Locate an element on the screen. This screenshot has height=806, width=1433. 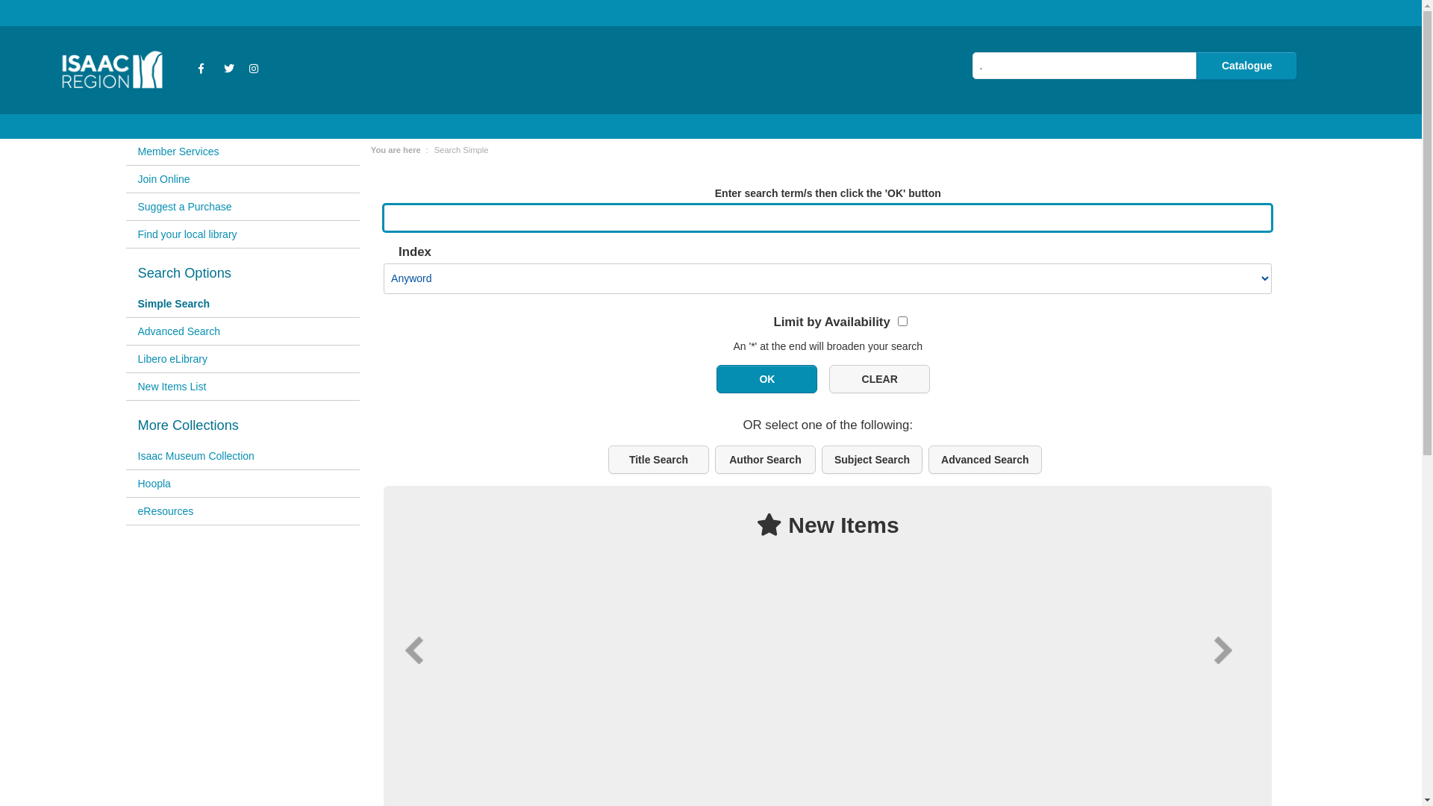
Libero eLibrary is located at coordinates (243, 360).